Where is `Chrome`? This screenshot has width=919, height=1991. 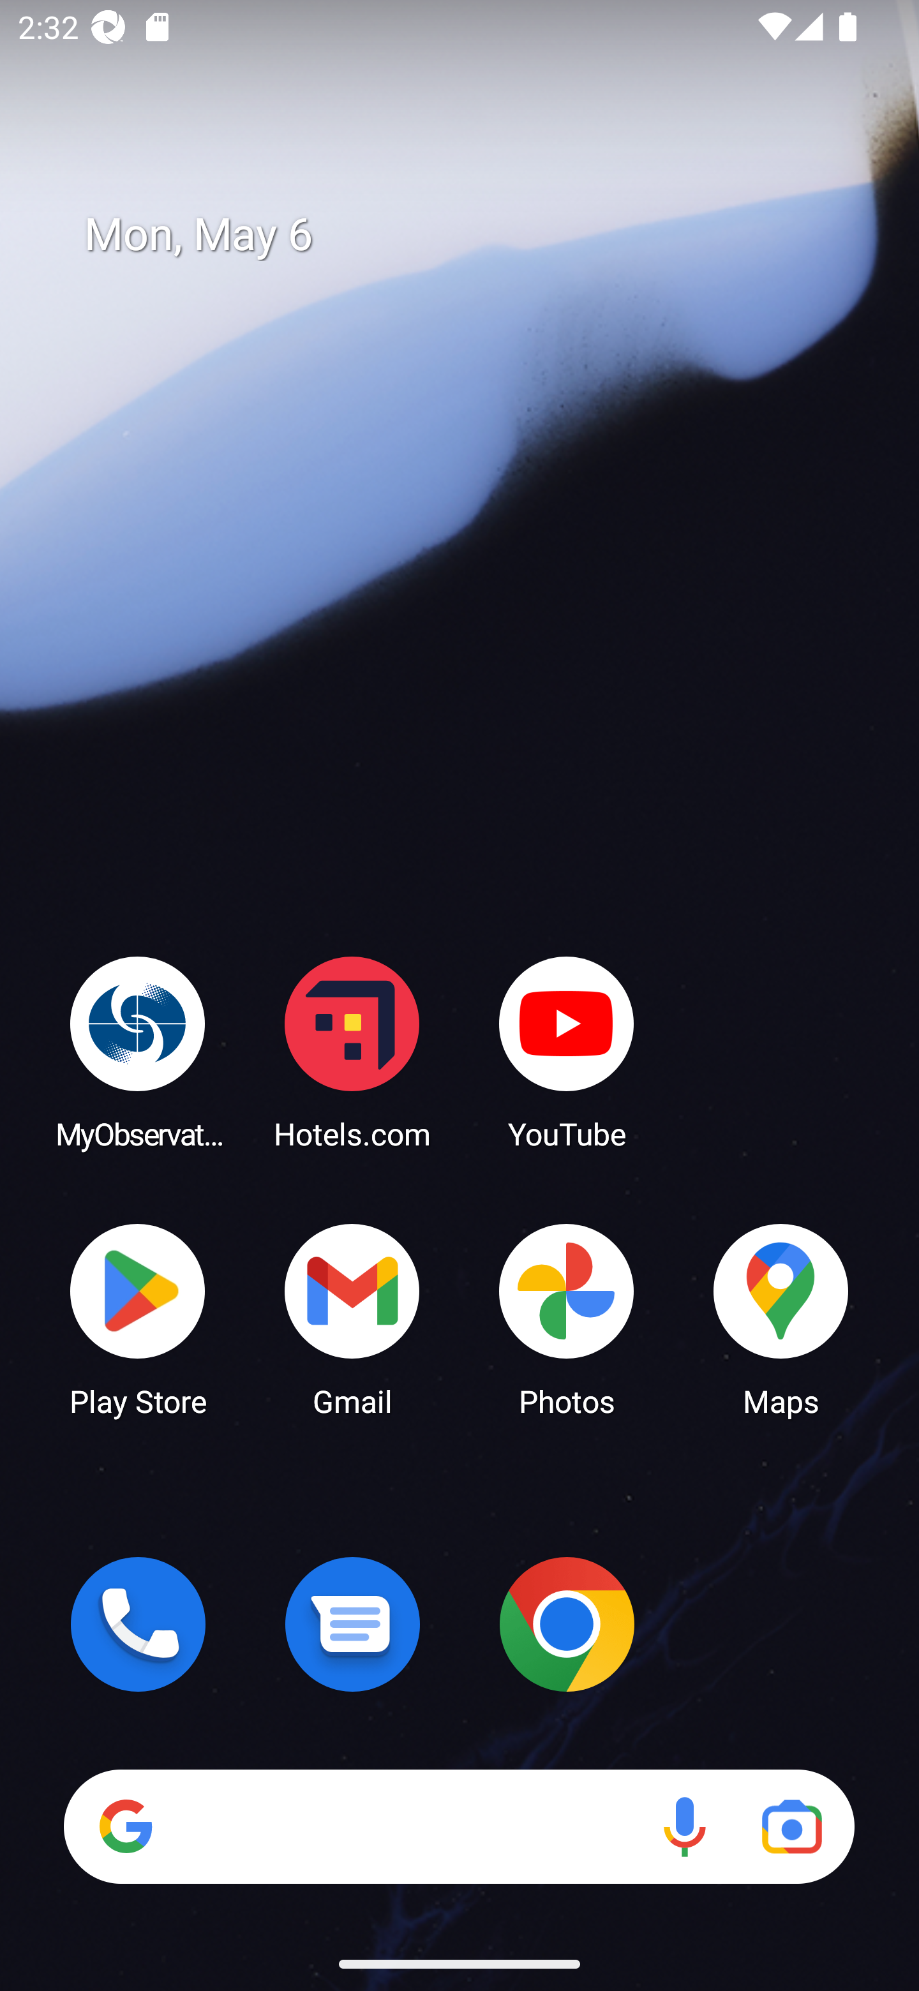
Chrome is located at coordinates (567, 1624).